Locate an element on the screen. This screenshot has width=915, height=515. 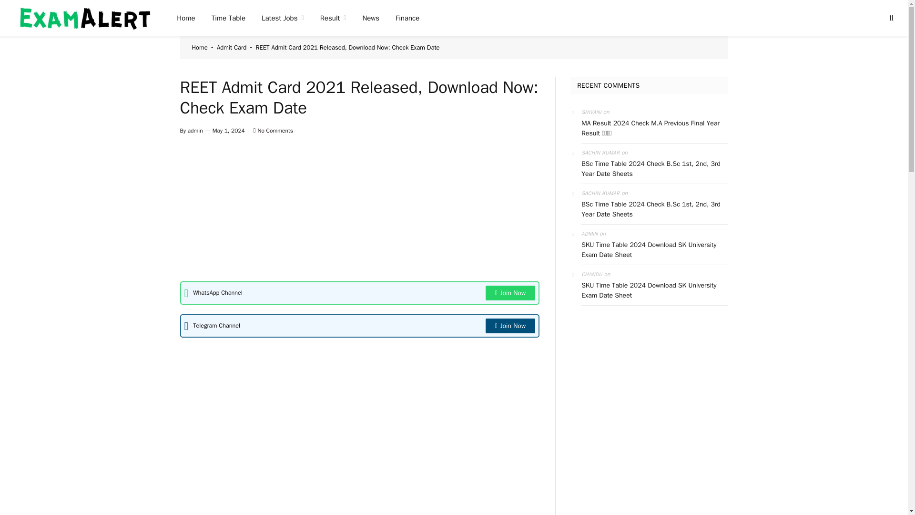
Home is located at coordinates (186, 18).